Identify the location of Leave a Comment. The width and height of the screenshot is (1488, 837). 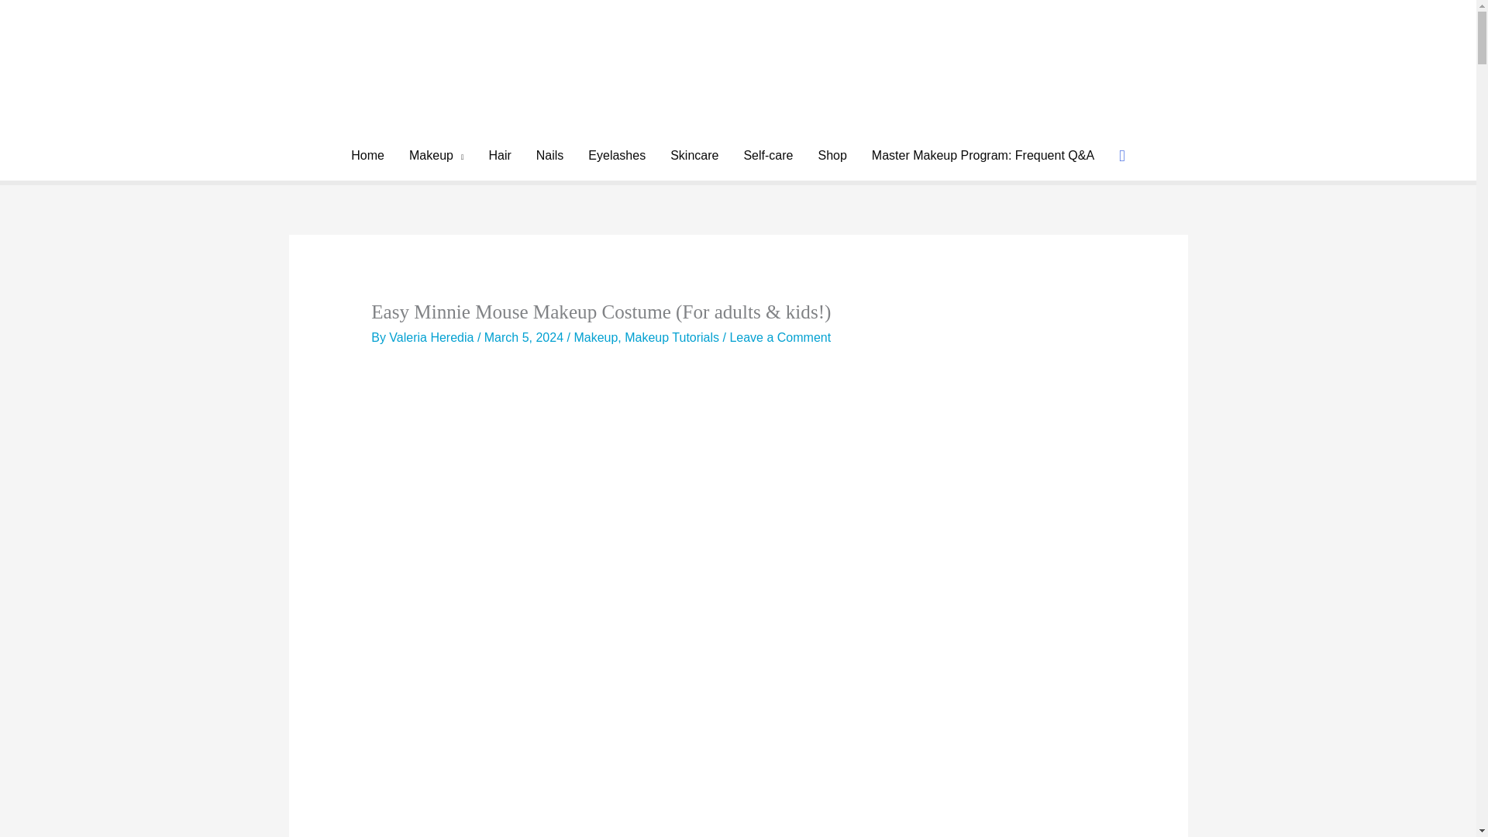
(780, 336).